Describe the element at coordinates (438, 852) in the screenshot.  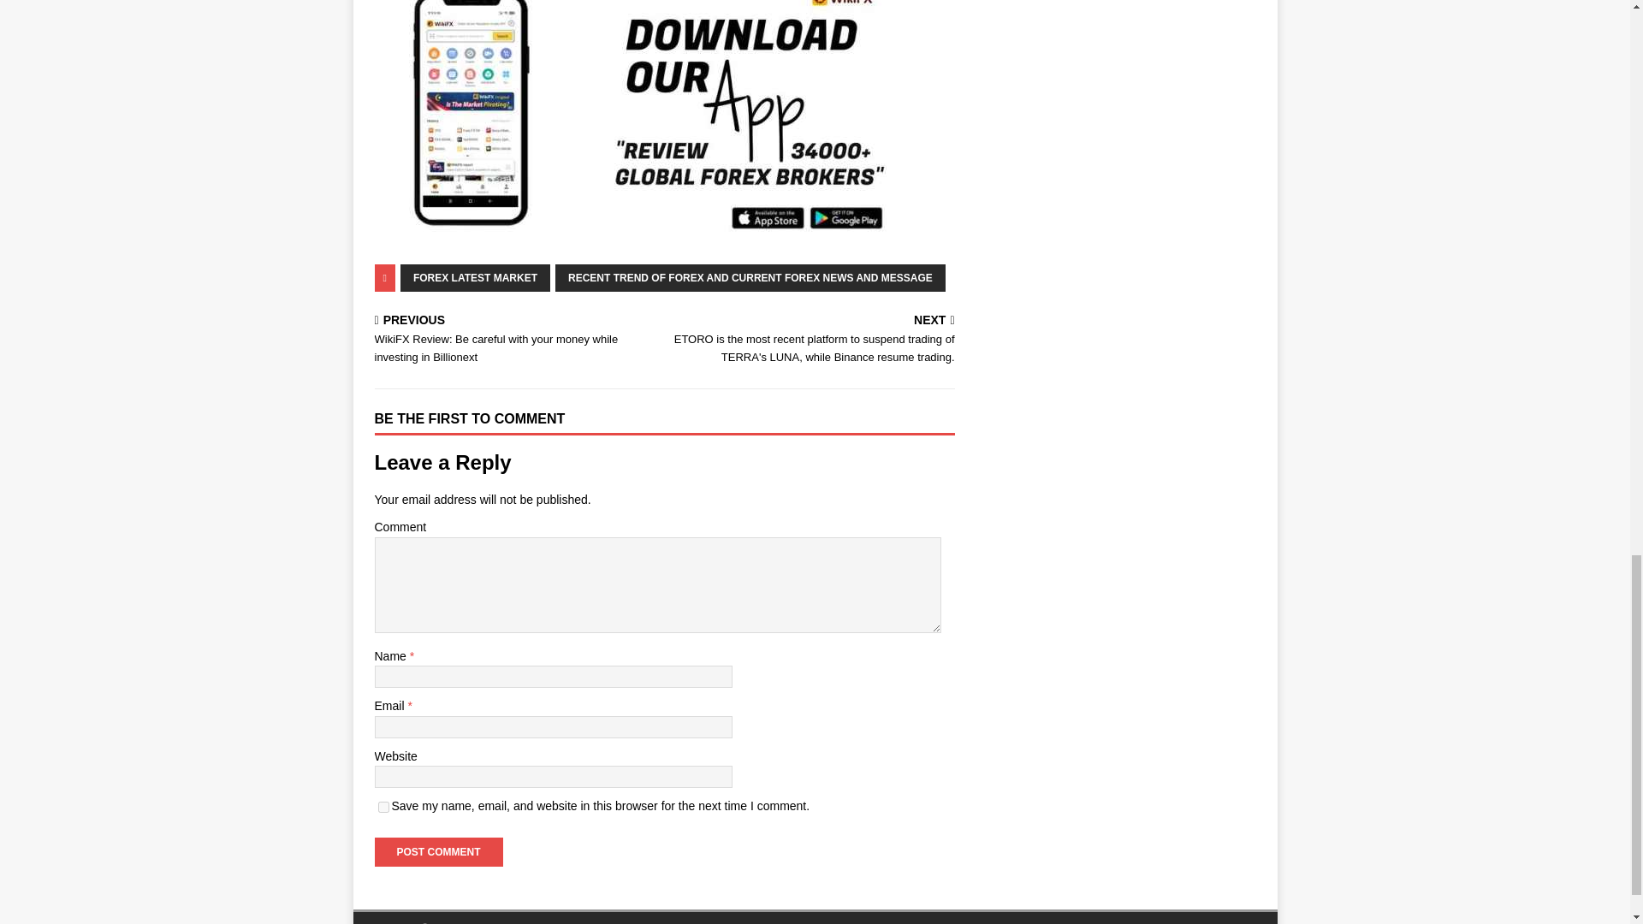
I see `Post Comment` at that location.